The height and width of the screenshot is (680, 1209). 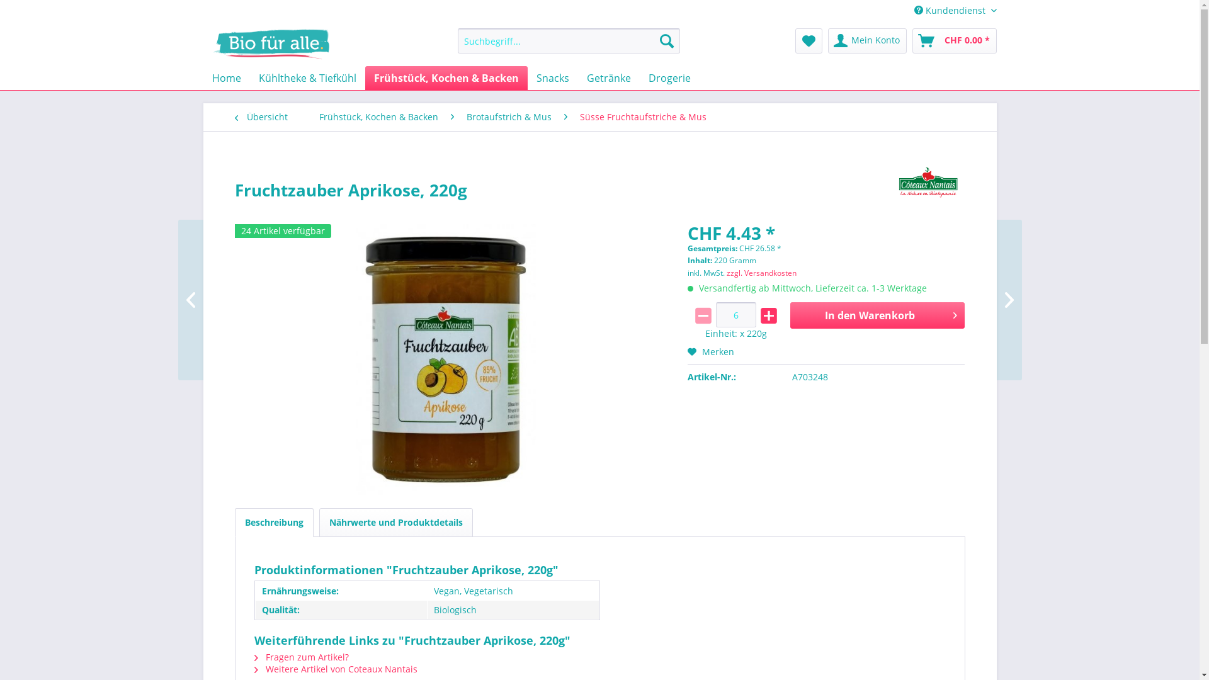 What do you see at coordinates (509, 117) in the screenshot?
I see `Brotaufstrich & Mus` at bounding box center [509, 117].